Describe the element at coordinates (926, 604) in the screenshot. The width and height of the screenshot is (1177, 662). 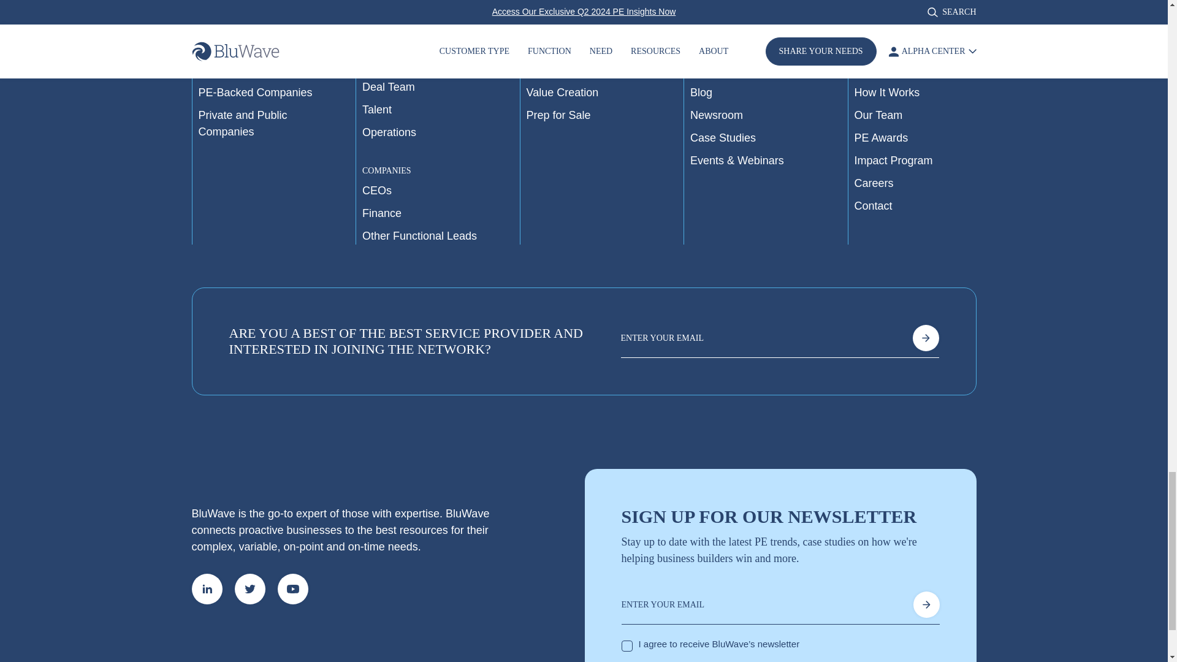
I see `Send` at that location.